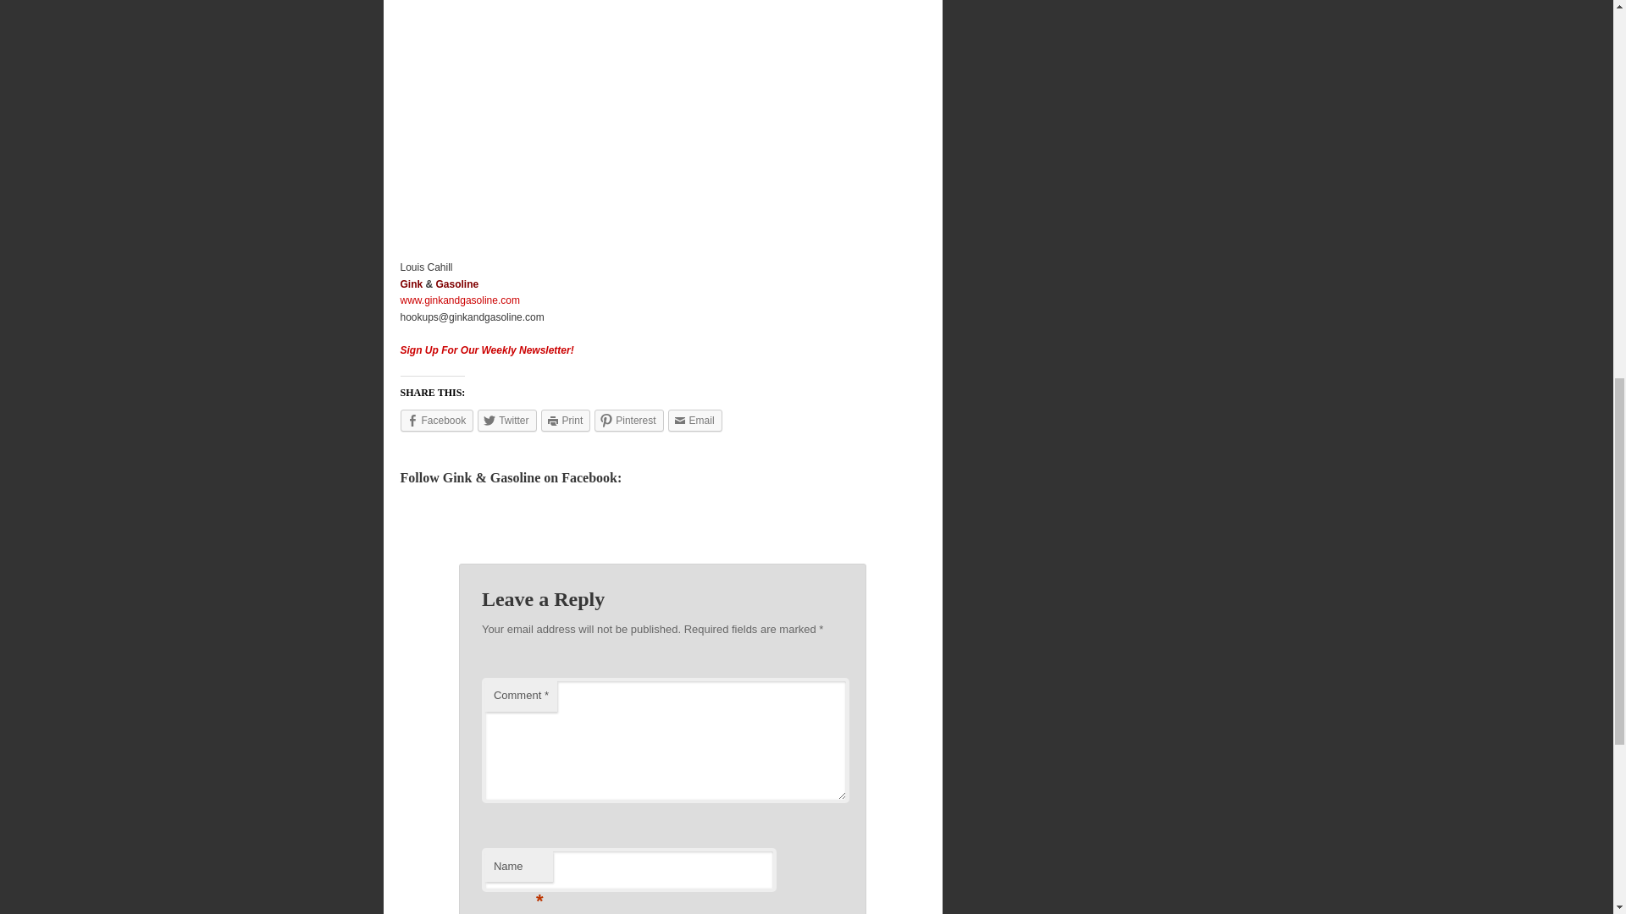 Image resolution: width=1626 pixels, height=914 pixels. I want to click on Sign Up For Our Weekly Newsletter!, so click(486, 350).